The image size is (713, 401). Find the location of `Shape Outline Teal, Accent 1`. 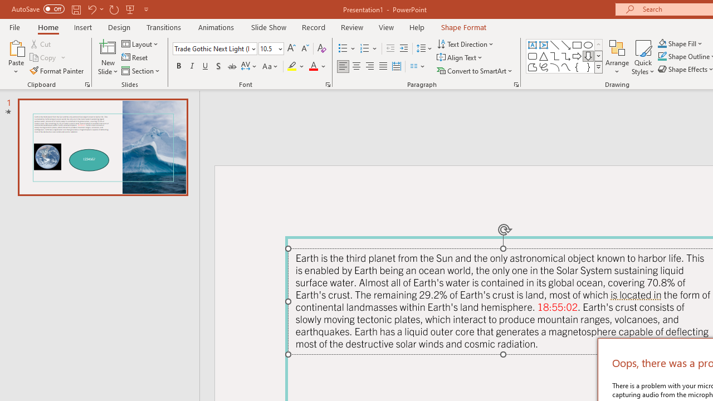

Shape Outline Teal, Accent 1 is located at coordinates (662, 57).